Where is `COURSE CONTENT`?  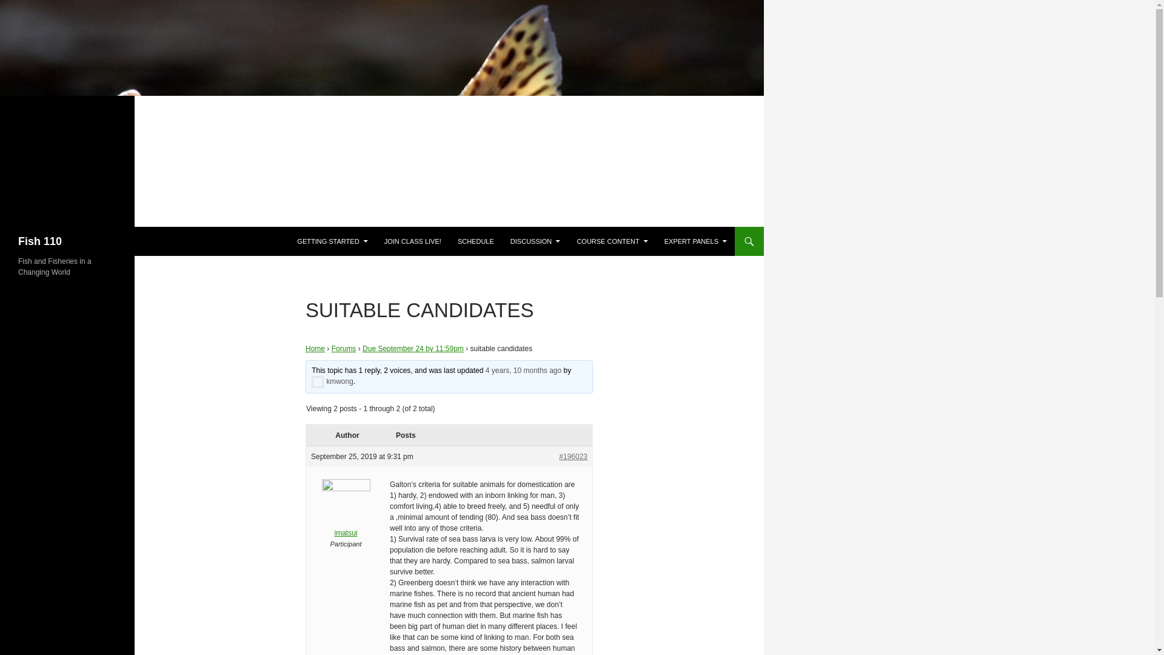 COURSE CONTENT is located at coordinates (611, 241).